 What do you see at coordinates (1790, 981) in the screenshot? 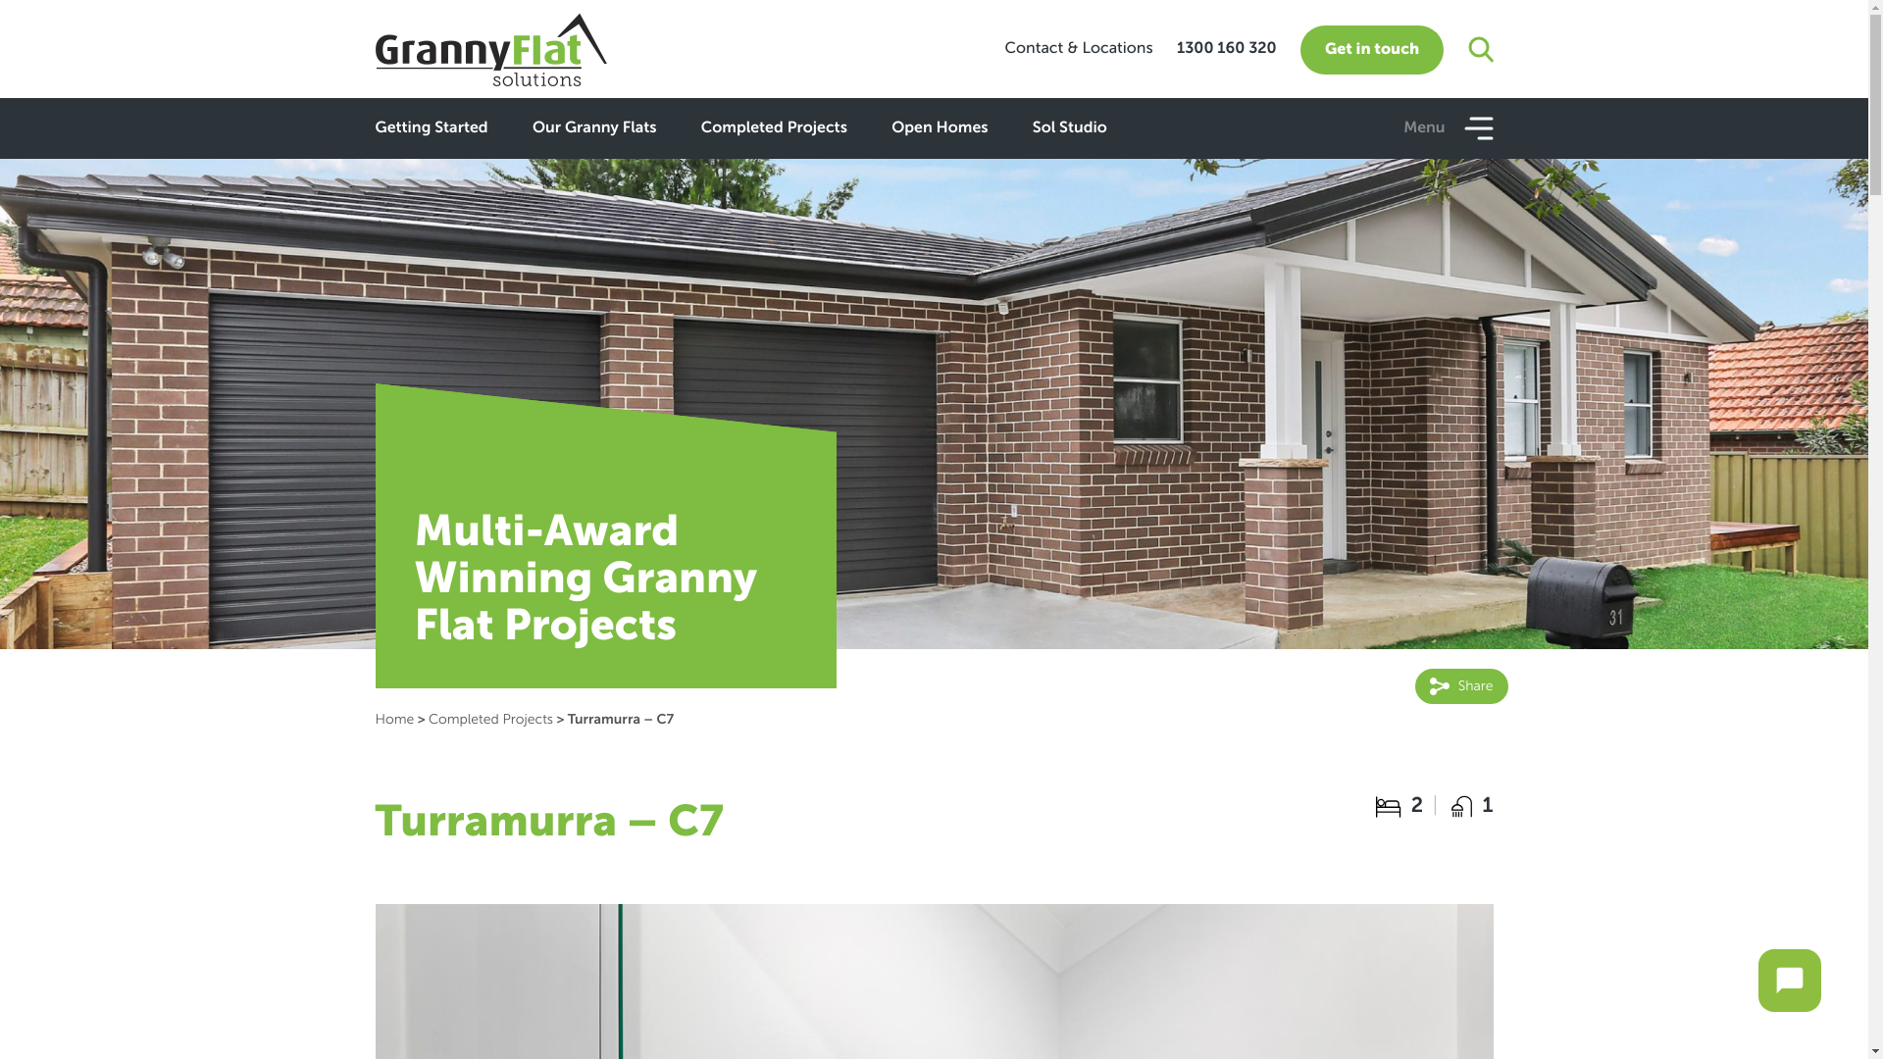
I see `Chatbot` at bounding box center [1790, 981].